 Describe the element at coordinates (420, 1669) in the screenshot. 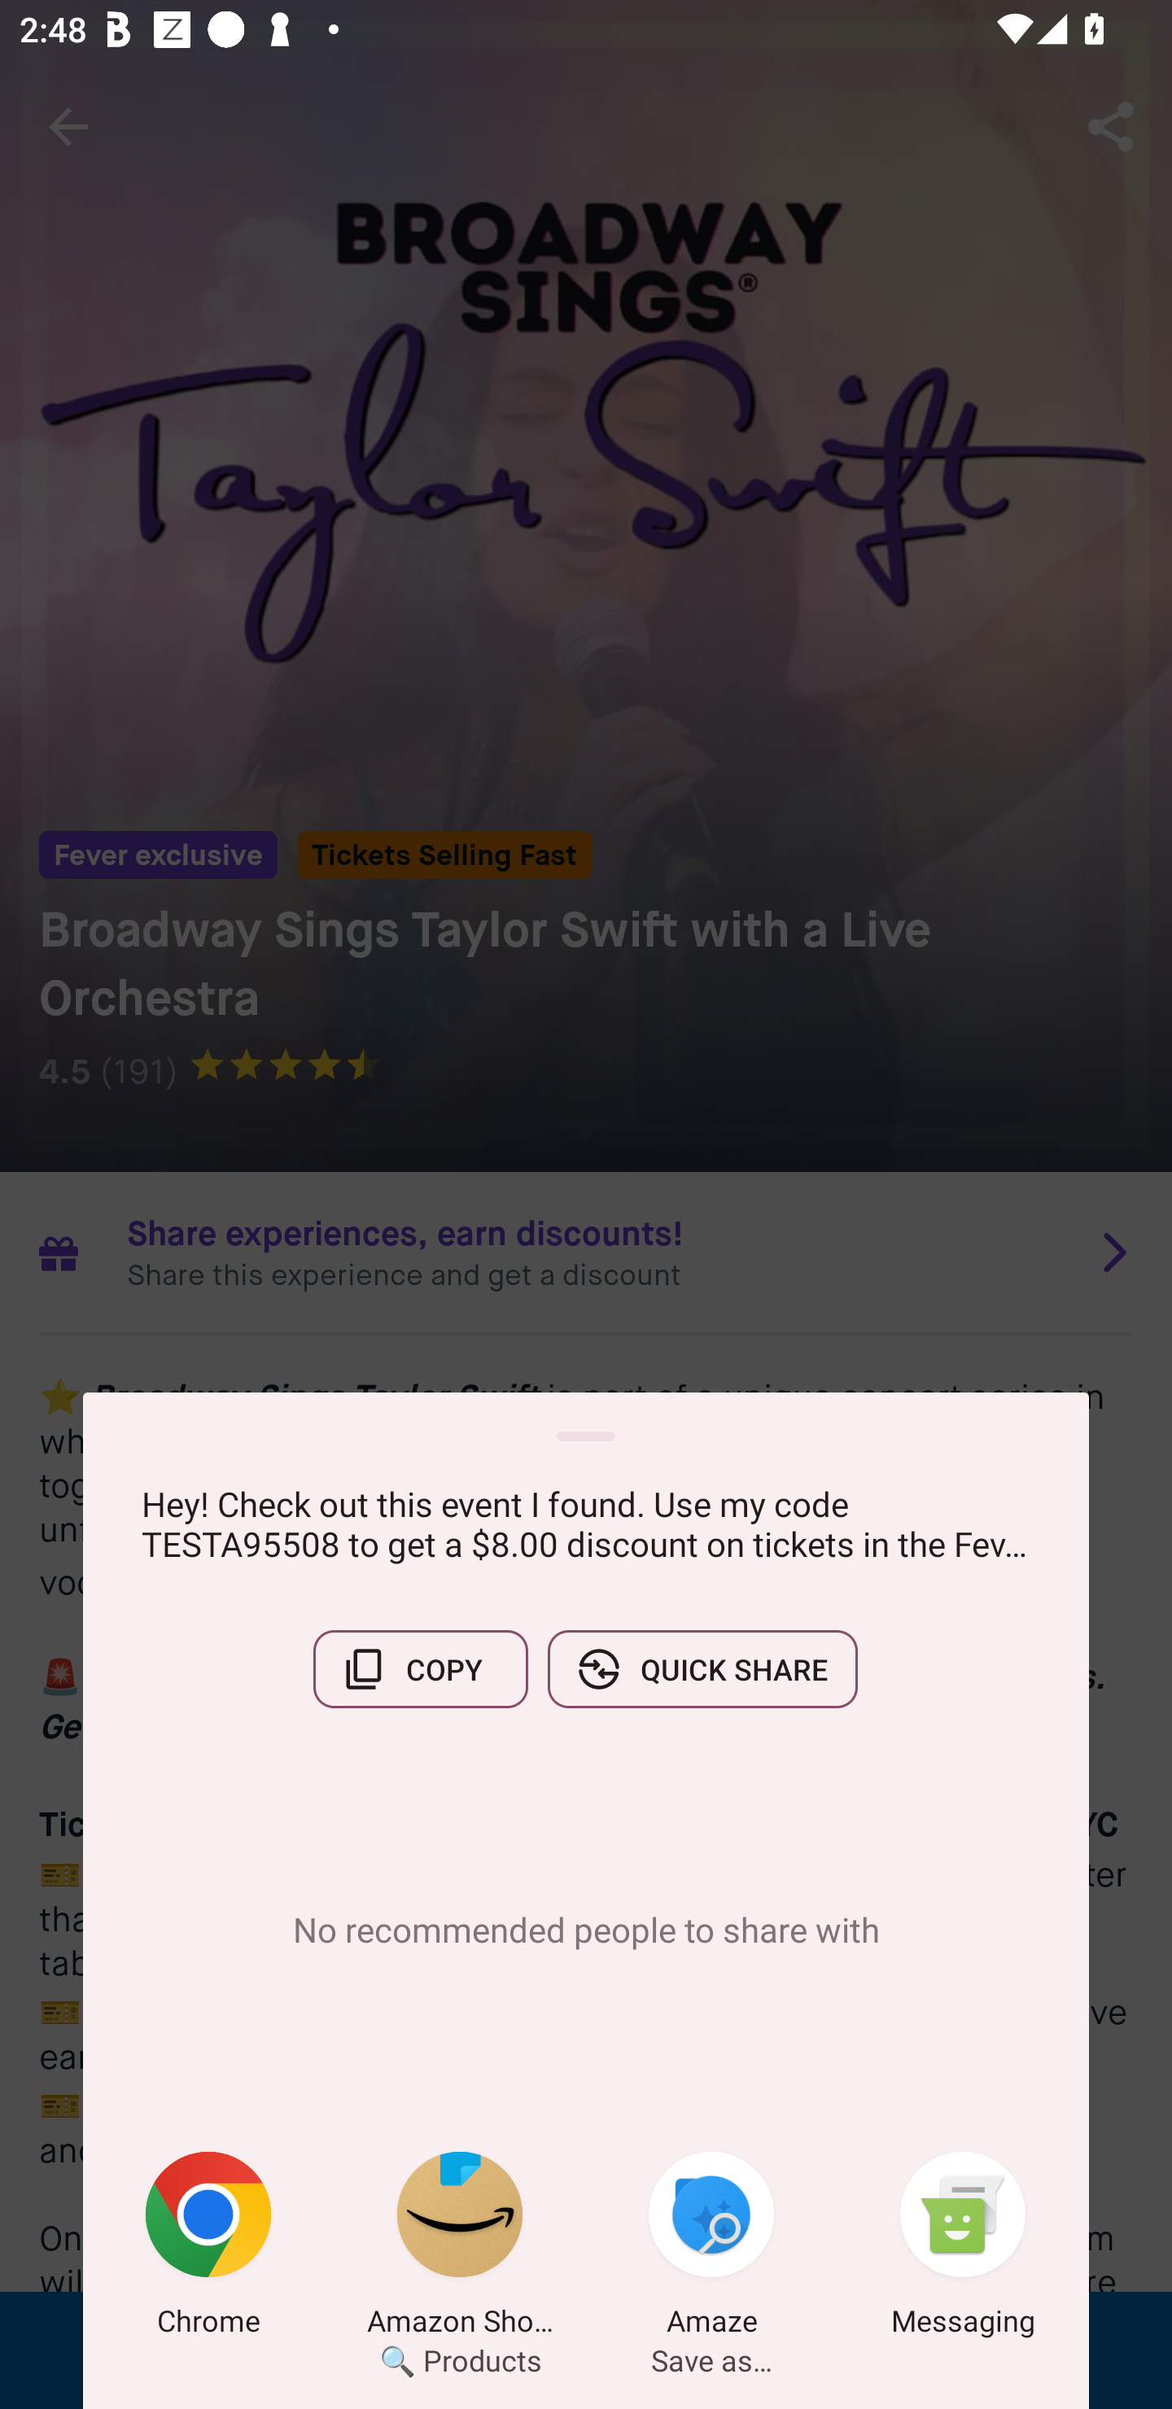

I see `COPY` at that location.